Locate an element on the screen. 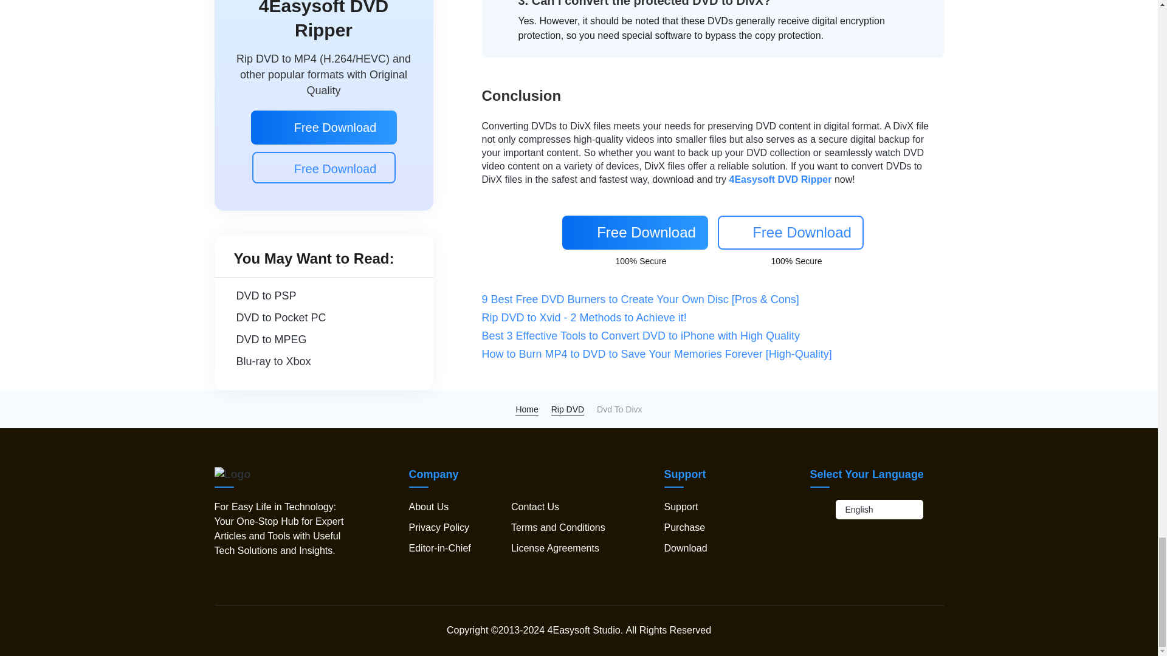 This screenshot has width=1167, height=656. 4Easysoft DVD Ripper is located at coordinates (780, 179).